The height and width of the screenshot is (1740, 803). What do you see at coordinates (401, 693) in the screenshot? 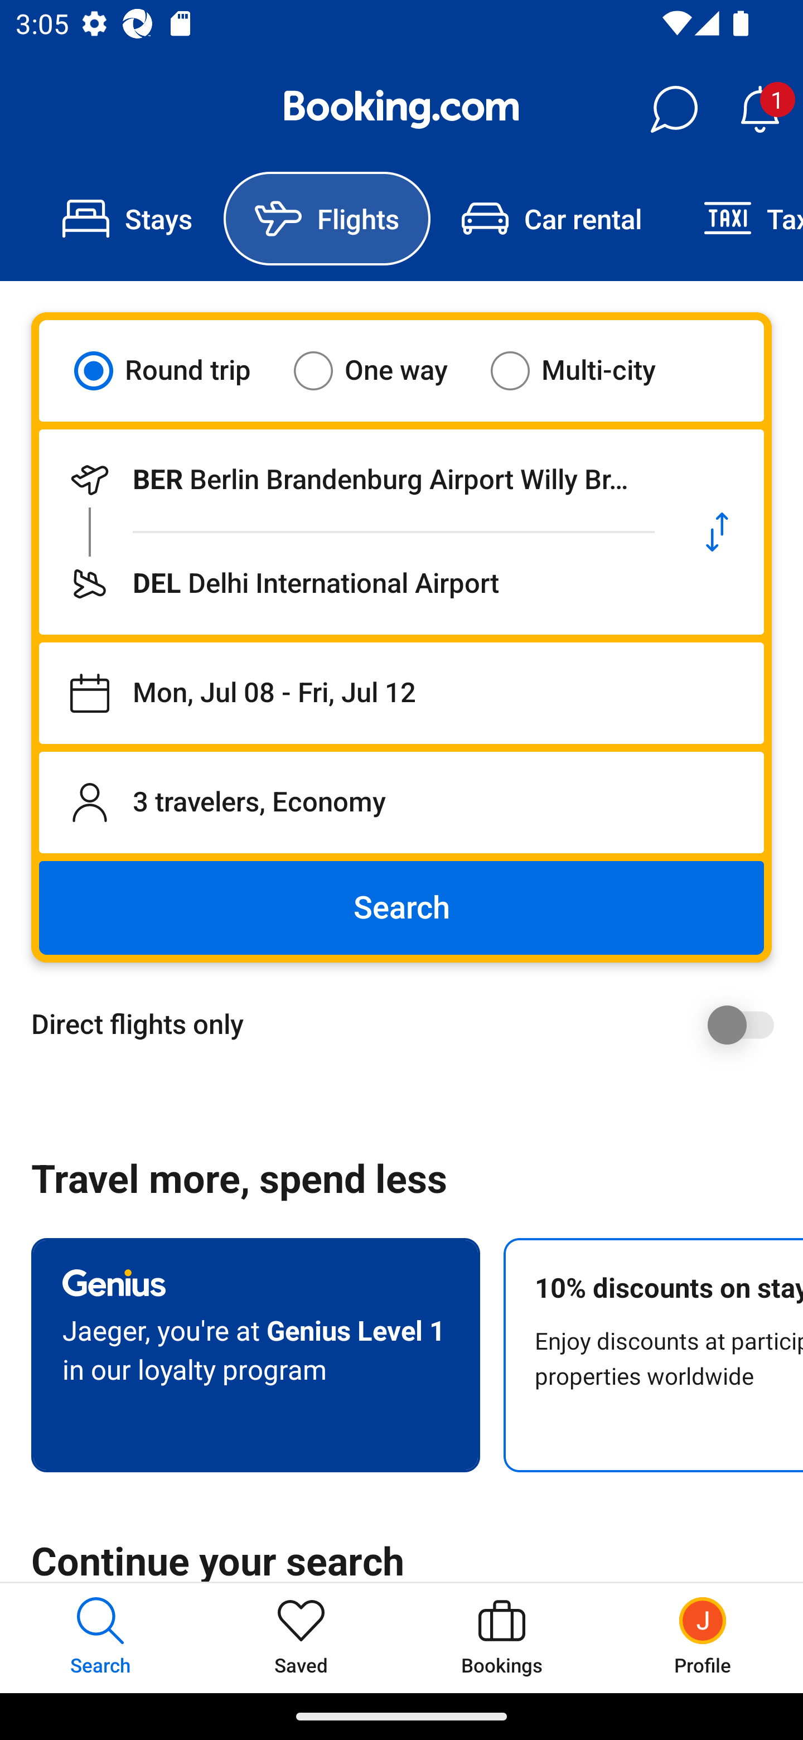
I see `Departing on Mon, Jul 08, returning on Fri, Jul 12` at bounding box center [401, 693].